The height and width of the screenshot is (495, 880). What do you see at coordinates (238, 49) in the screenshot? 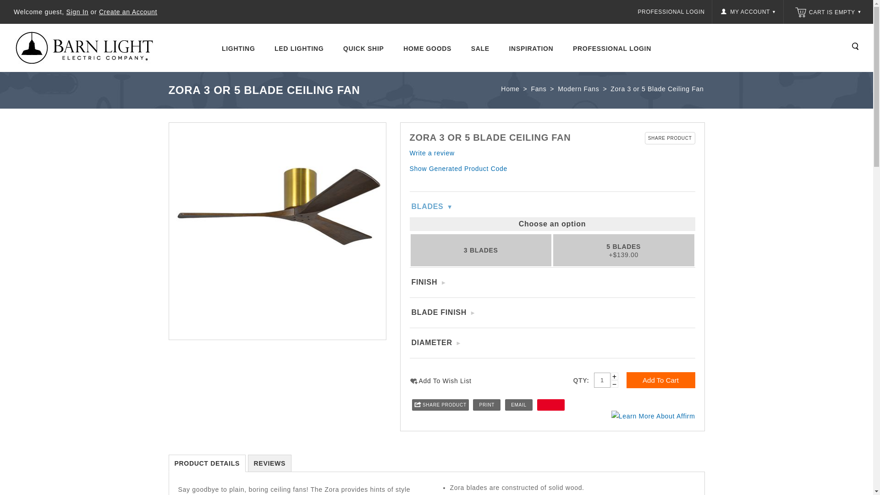
I see `LIGHTING` at bounding box center [238, 49].